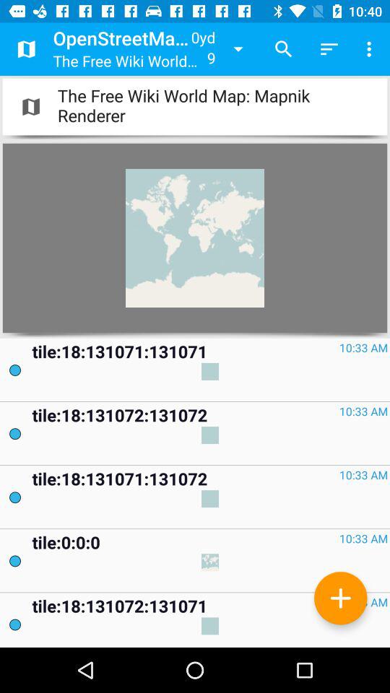 The height and width of the screenshot is (693, 390). Describe the element at coordinates (341, 598) in the screenshot. I see `add file` at that location.